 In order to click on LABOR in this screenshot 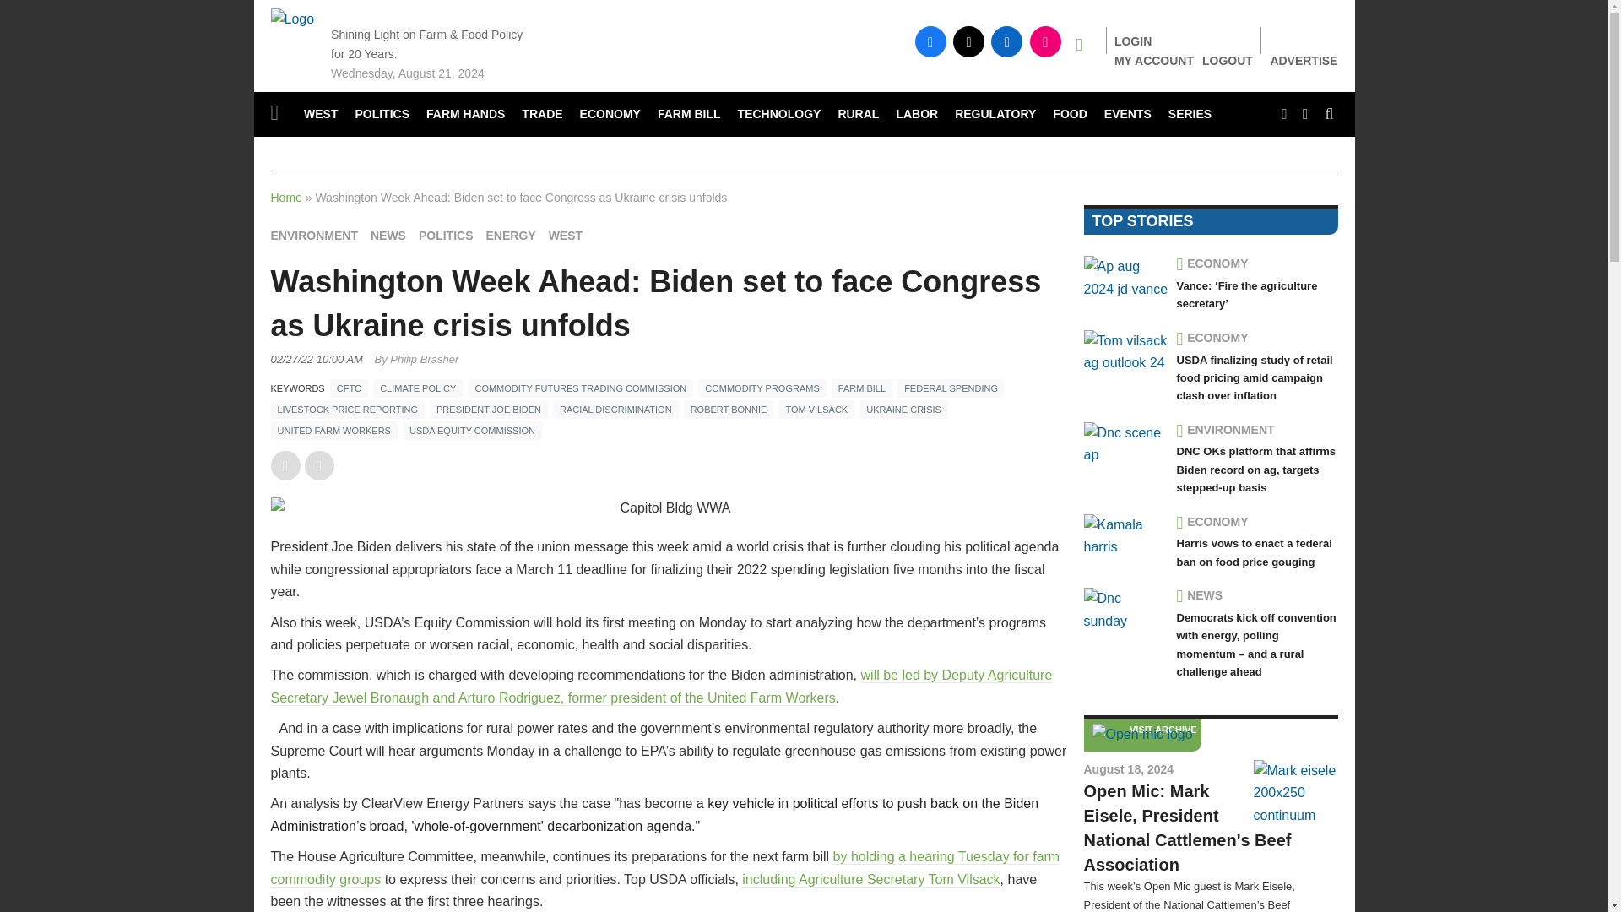, I will do `click(917, 115)`.